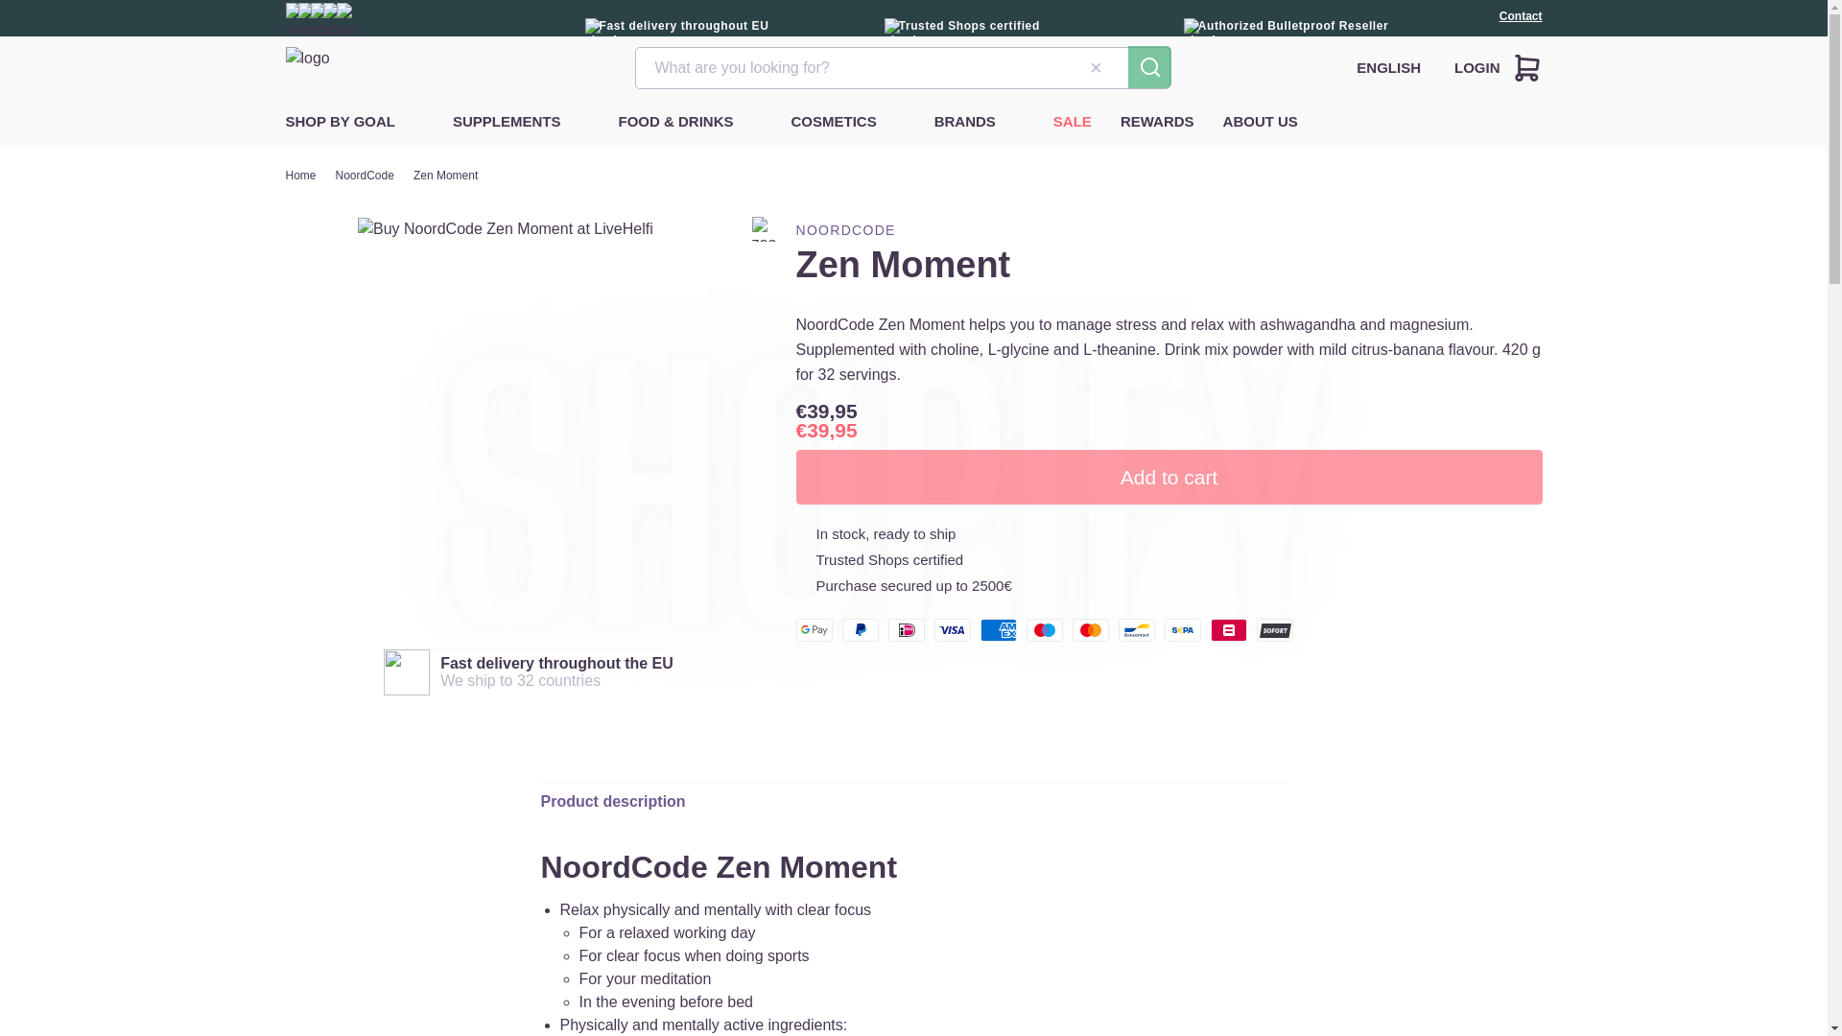 This screenshot has width=1842, height=1036. Describe the element at coordinates (1182, 629) in the screenshot. I see `SEPA Bank Transfer` at that location.